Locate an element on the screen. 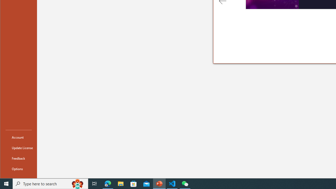  Update License is located at coordinates (18, 148).